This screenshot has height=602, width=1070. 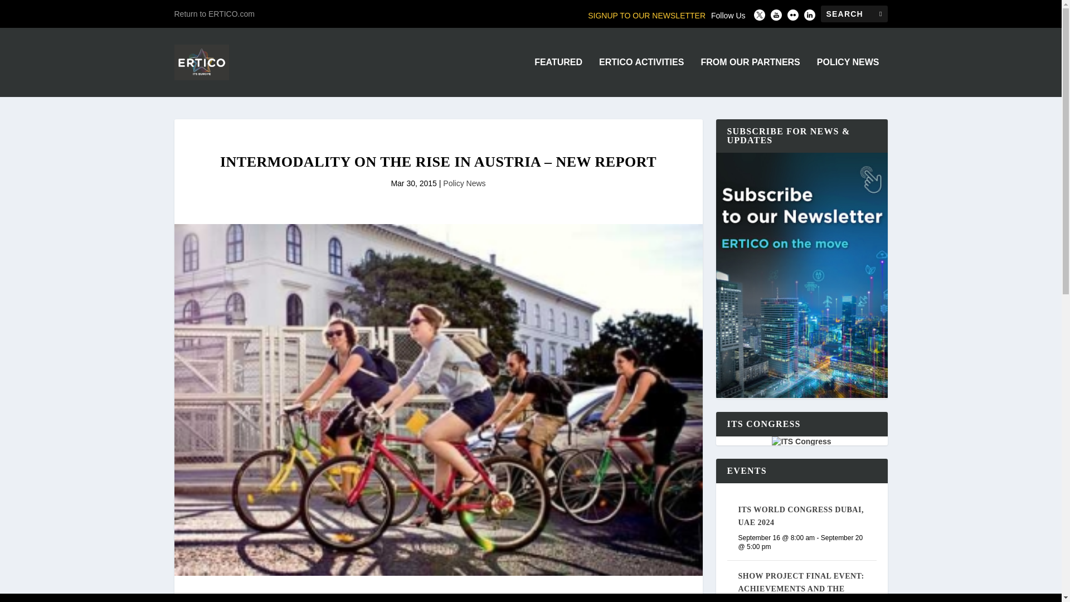 What do you see at coordinates (800, 587) in the screenshot?
I see `SHOW PROJECT FINAL EVENT: ACHIEVEMENTS AND THE ROAD AHEAD` at bounding box center [800, 587].